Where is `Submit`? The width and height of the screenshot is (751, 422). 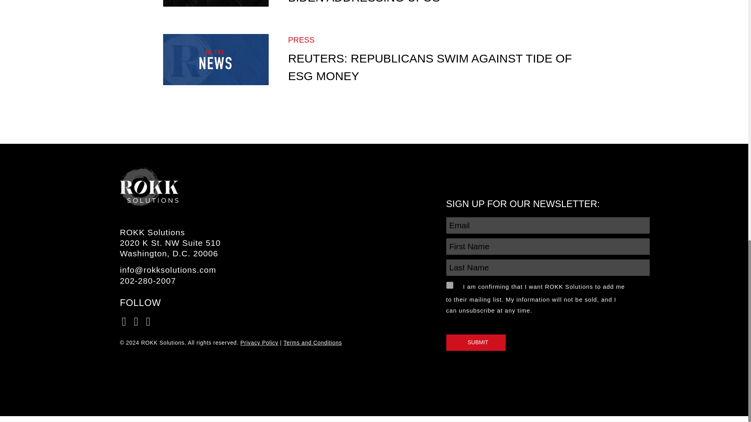 Submit is located at coordinates (476, 342).